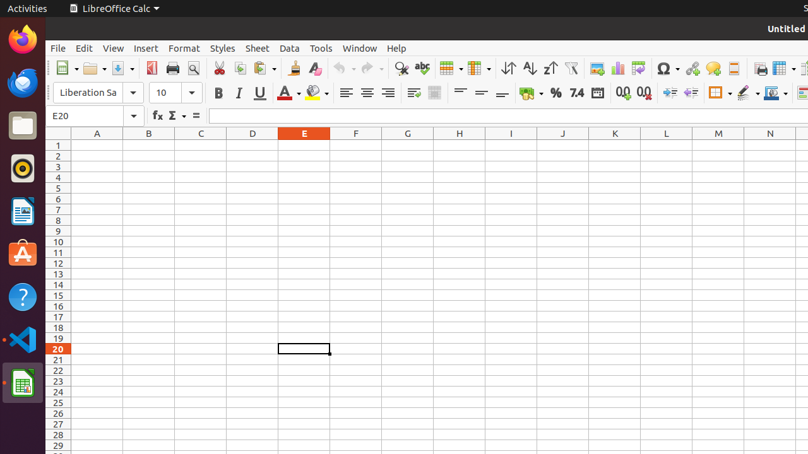  What do you see at coordinates (146, 48) in the screenshot?
I see `Insert` at bounding box center [146, 48].